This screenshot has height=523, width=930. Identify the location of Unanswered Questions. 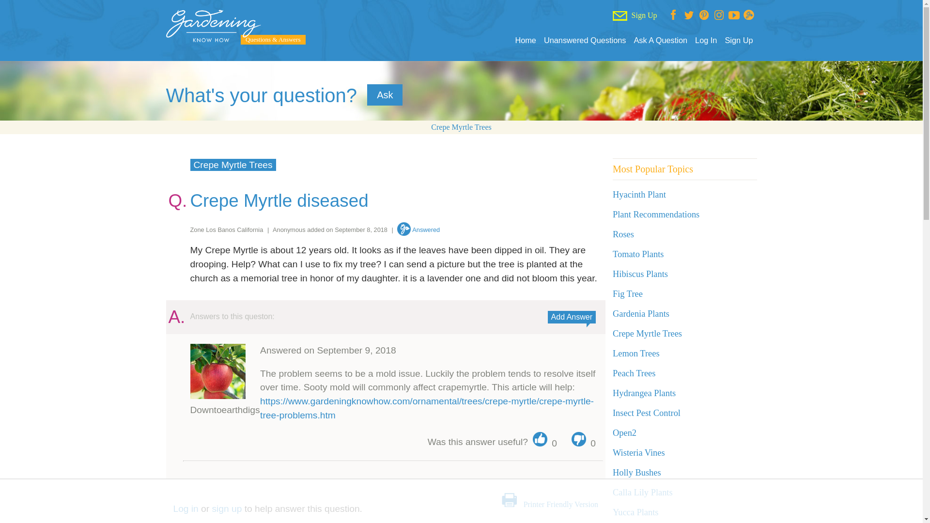
(585, 40).